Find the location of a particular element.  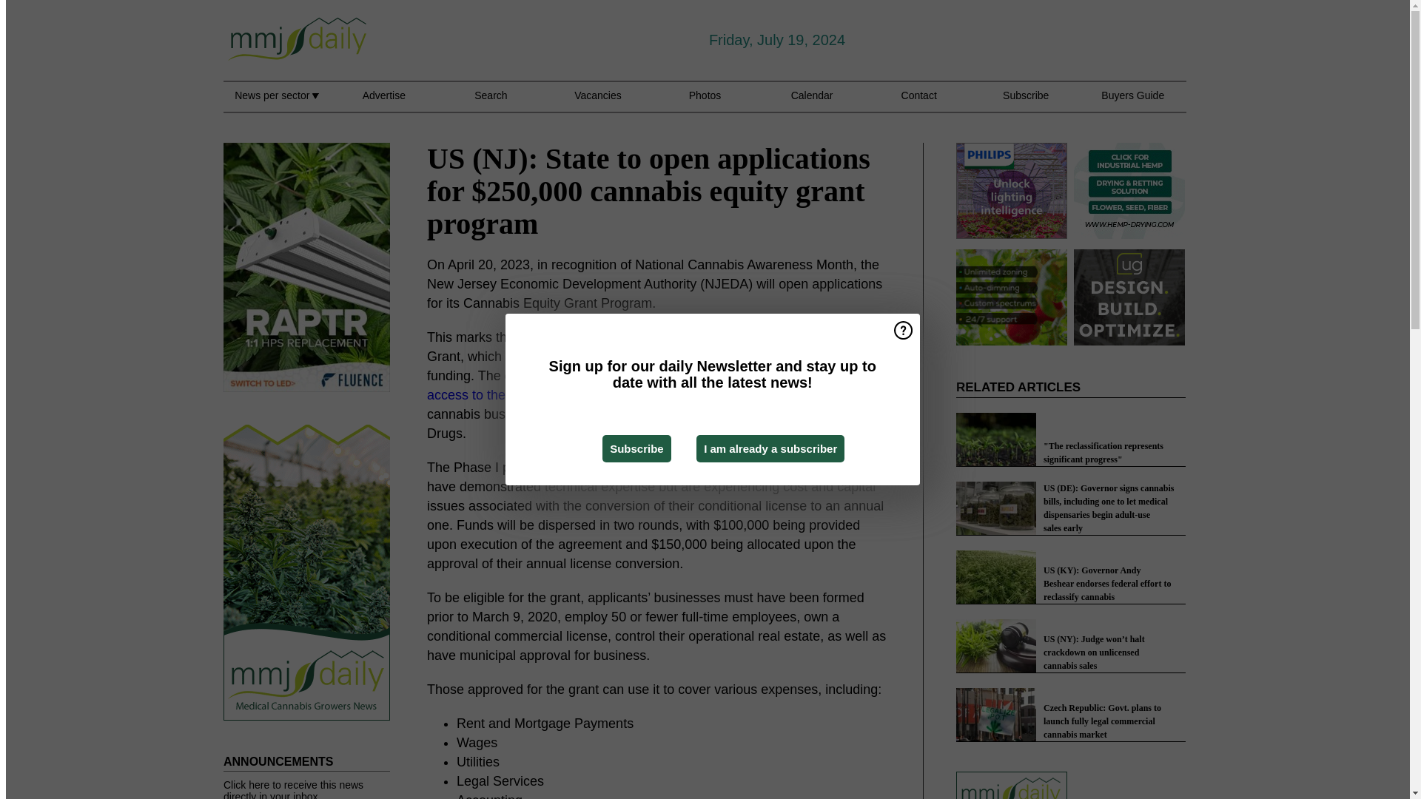

Vacancies is located at coordinates (598, 104).